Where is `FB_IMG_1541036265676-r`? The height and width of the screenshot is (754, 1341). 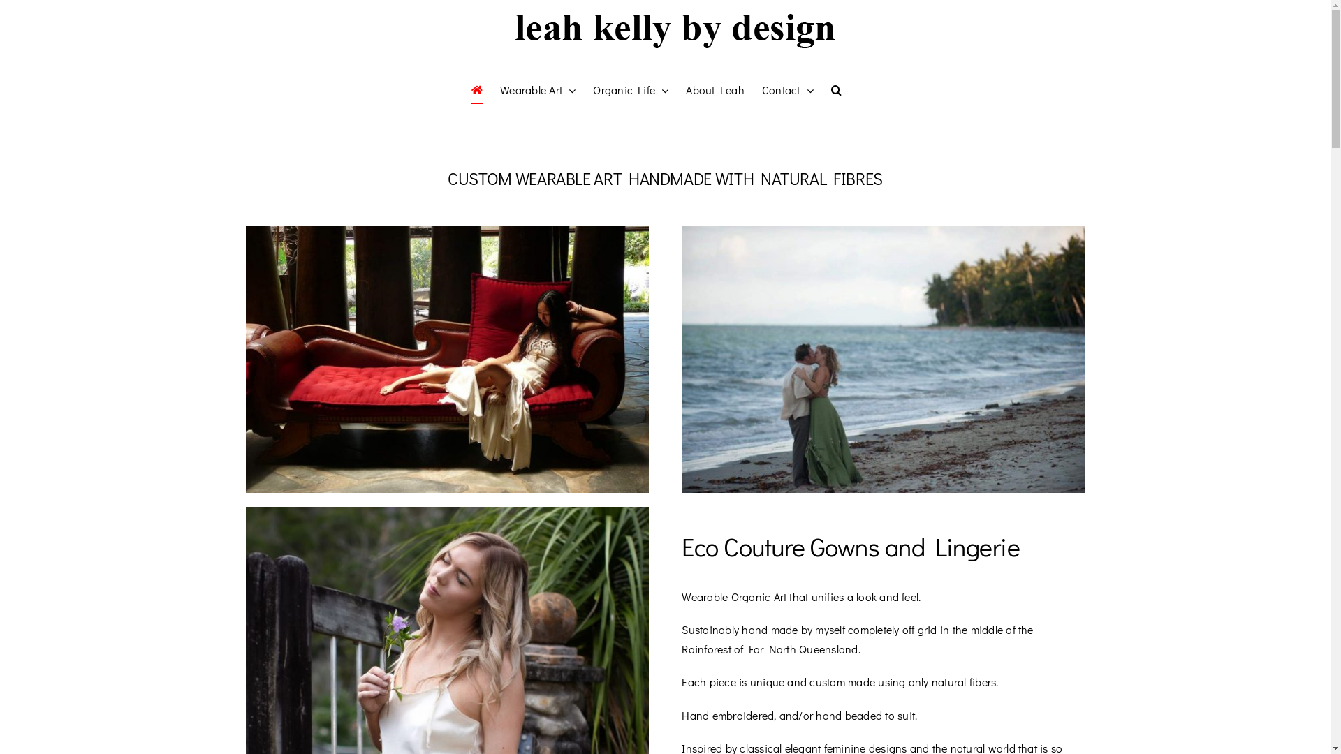
FB_IMG_1541036265676-r is located at coordinates (447, 359).